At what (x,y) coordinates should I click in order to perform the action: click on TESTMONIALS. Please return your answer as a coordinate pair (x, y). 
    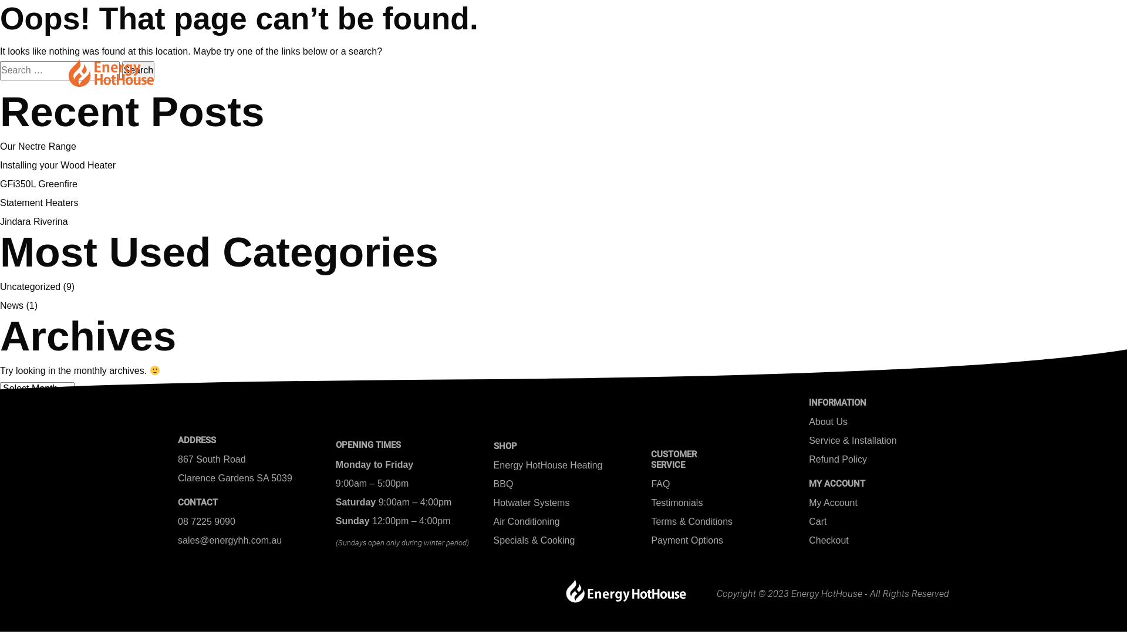
    Looking at the image, I should click on (465, 69).